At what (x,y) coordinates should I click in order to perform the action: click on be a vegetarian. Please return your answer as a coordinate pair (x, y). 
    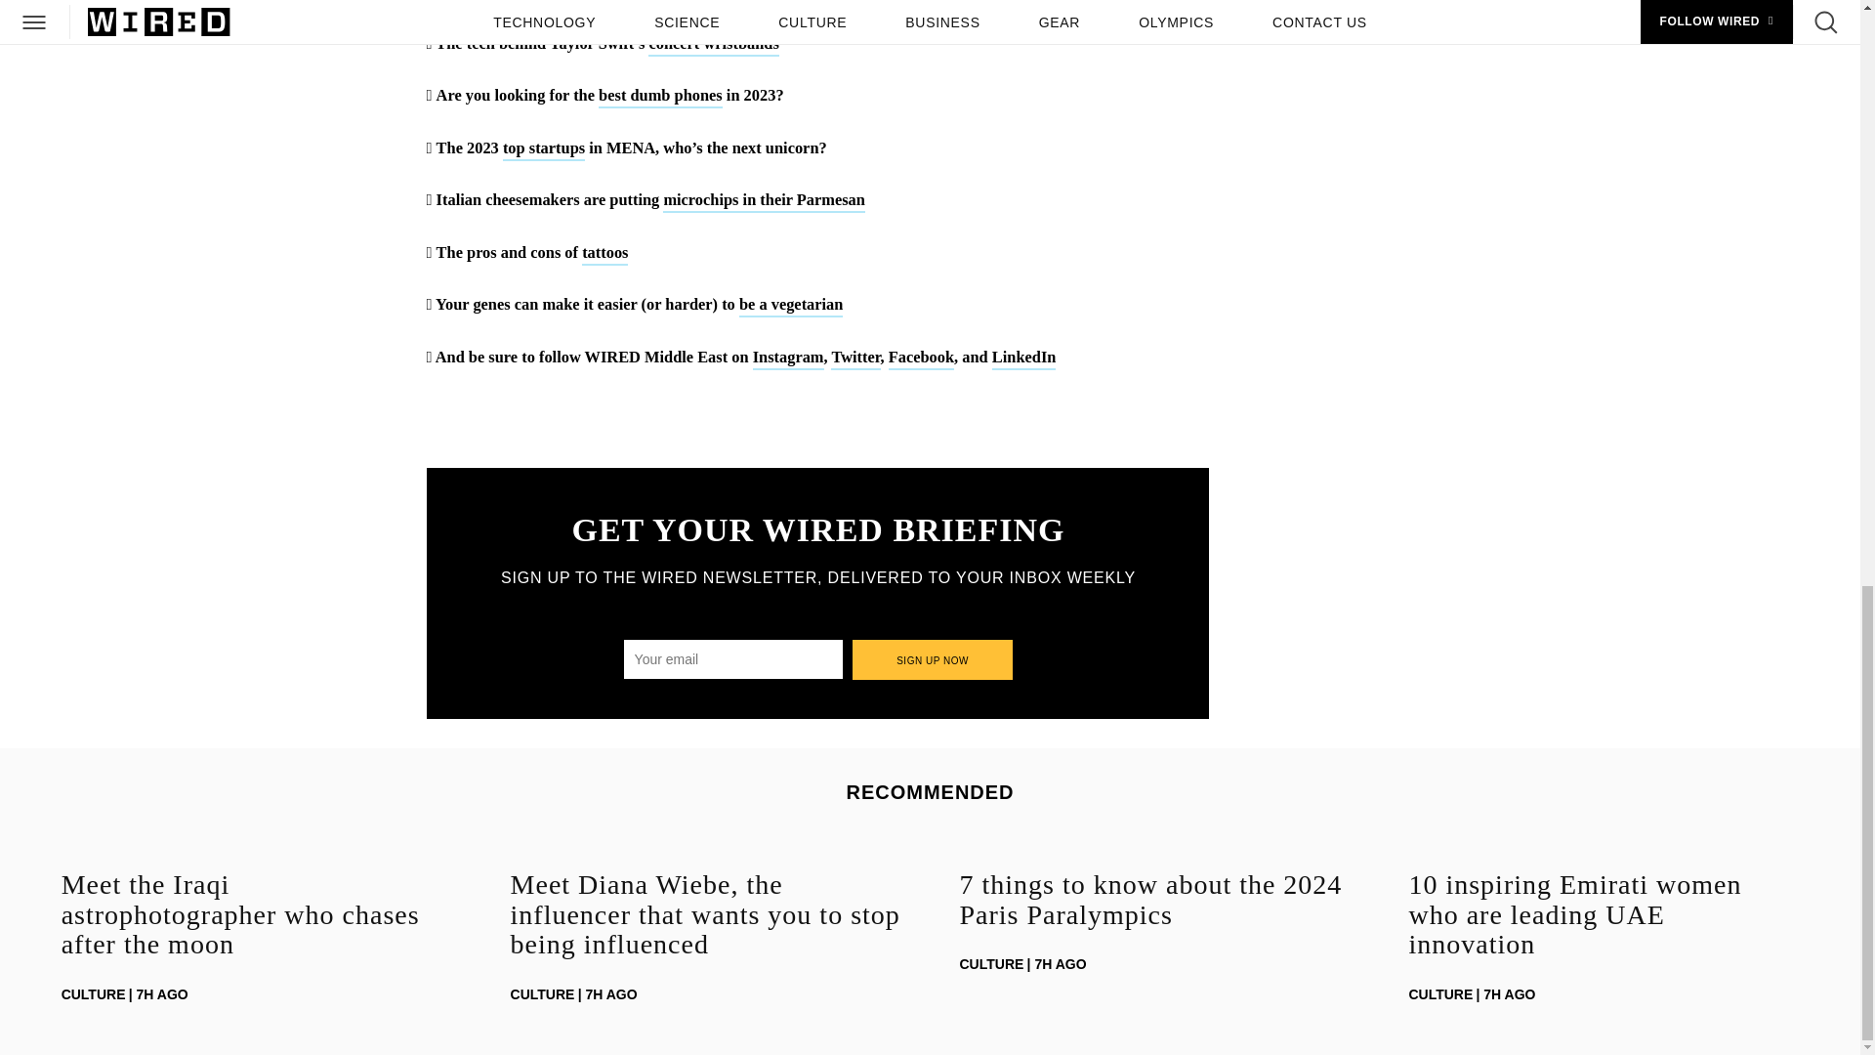
    Looking at the image, I should click on (791, 307).